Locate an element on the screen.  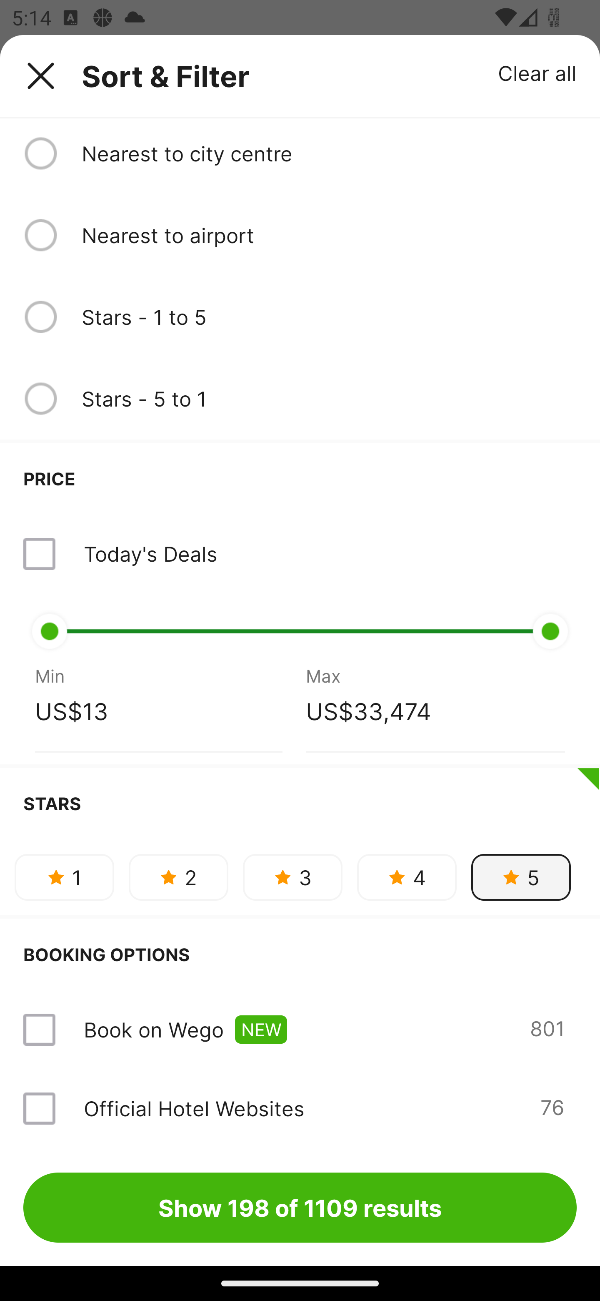
Stars - 1 to 5 is located at coordinates (329, 316).